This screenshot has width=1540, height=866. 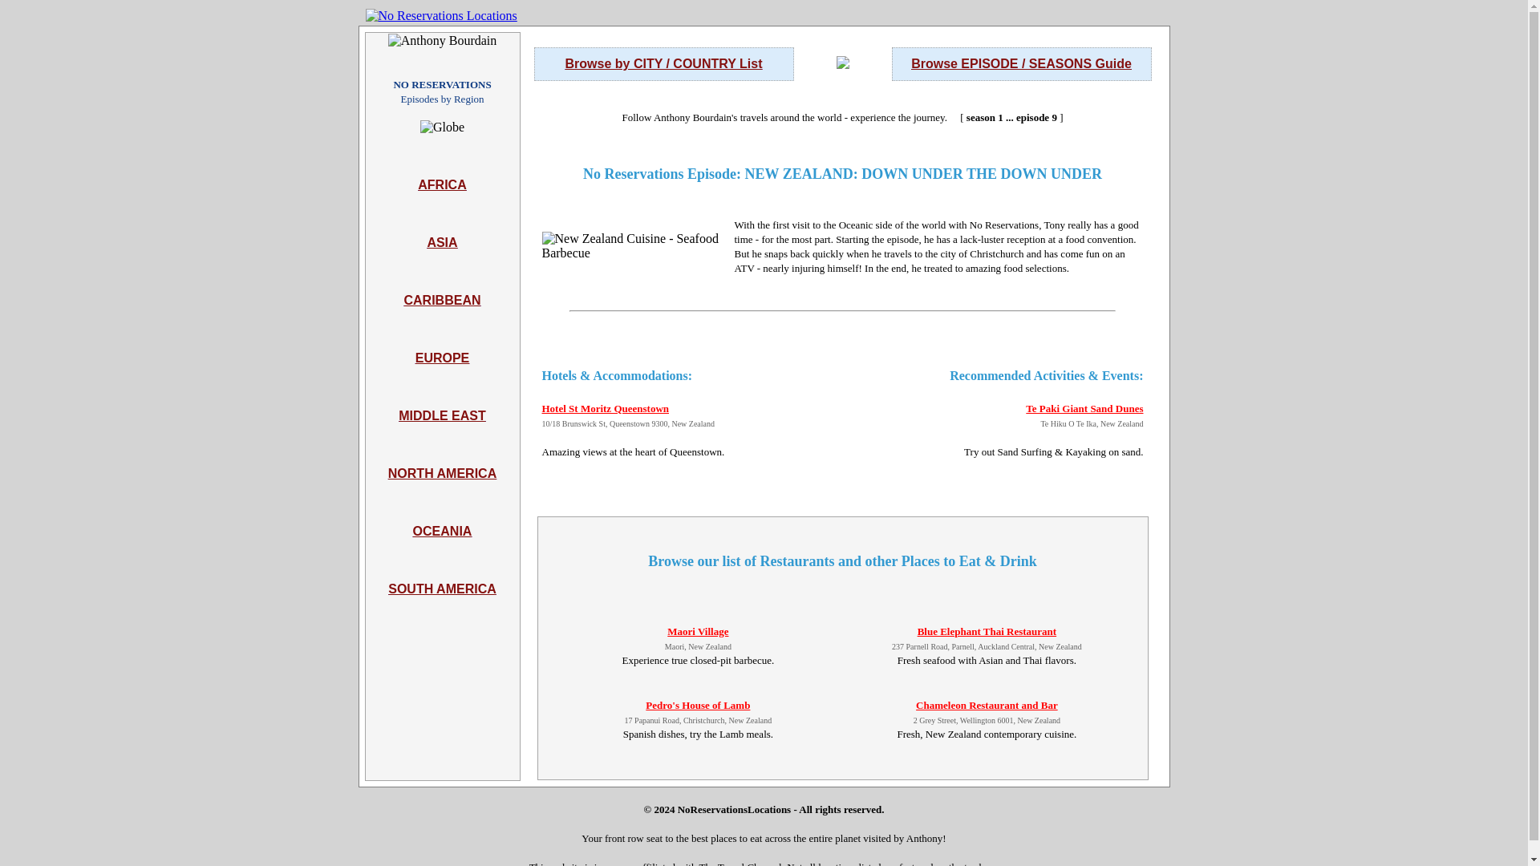 What do you see at coordinates (441, 437) in the screenshot?
I see `MIDDLE EAST` at bounding box center [441, 437].